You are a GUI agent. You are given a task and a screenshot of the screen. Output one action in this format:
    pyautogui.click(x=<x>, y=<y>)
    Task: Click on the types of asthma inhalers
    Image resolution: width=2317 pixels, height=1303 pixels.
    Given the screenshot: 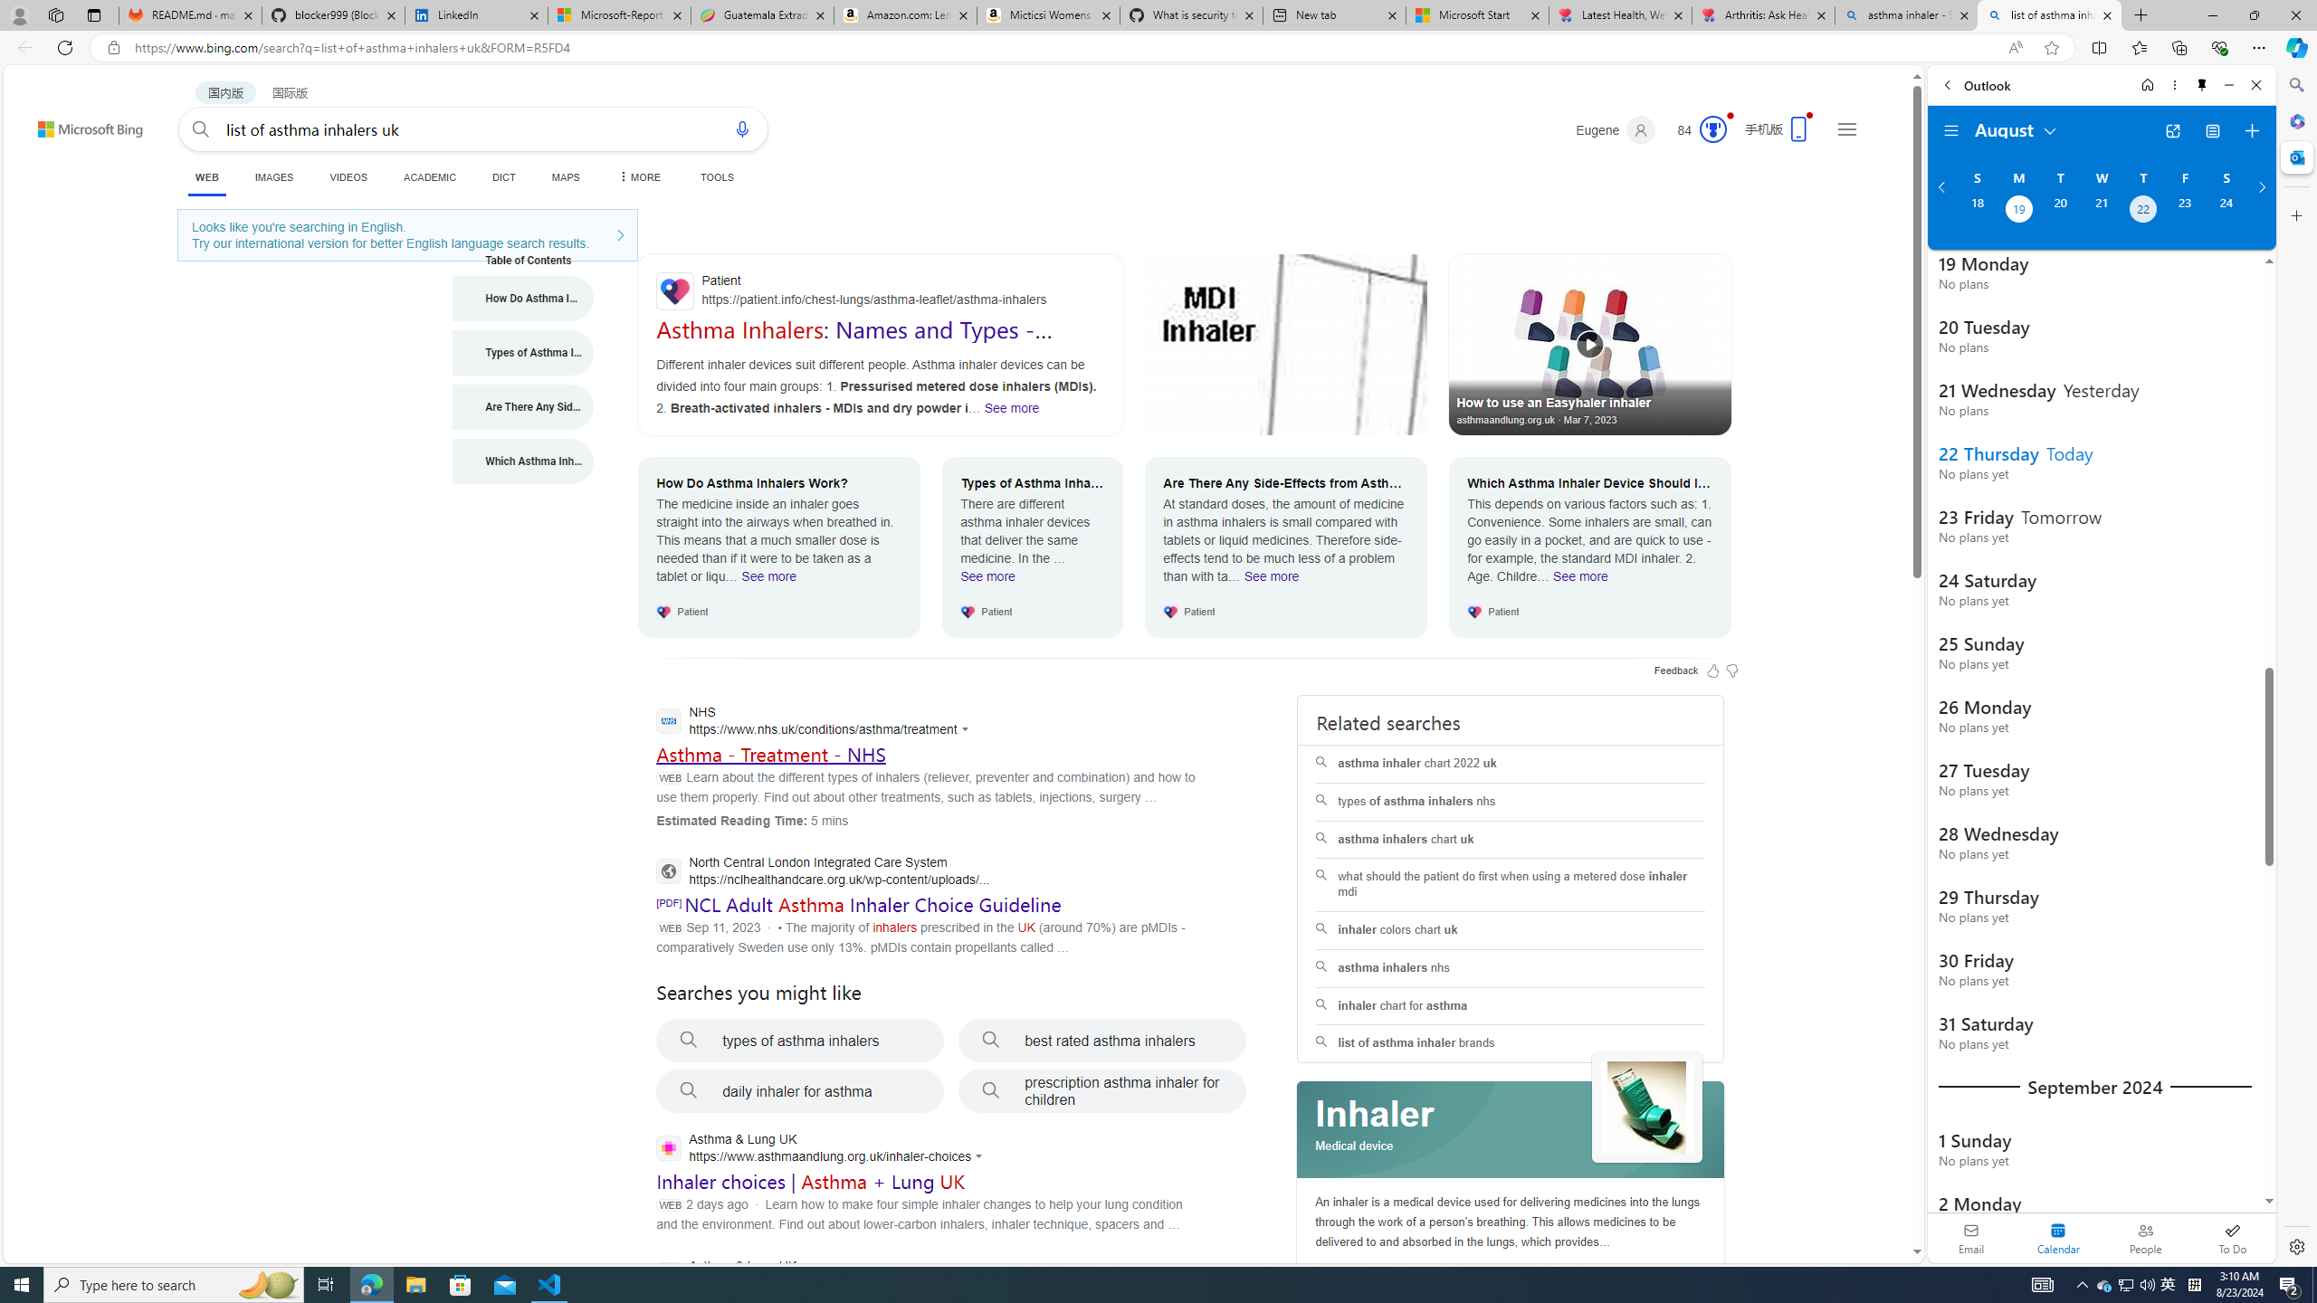 What is the action you would take?
    pyautogui.click(x=800, y=1041)
    